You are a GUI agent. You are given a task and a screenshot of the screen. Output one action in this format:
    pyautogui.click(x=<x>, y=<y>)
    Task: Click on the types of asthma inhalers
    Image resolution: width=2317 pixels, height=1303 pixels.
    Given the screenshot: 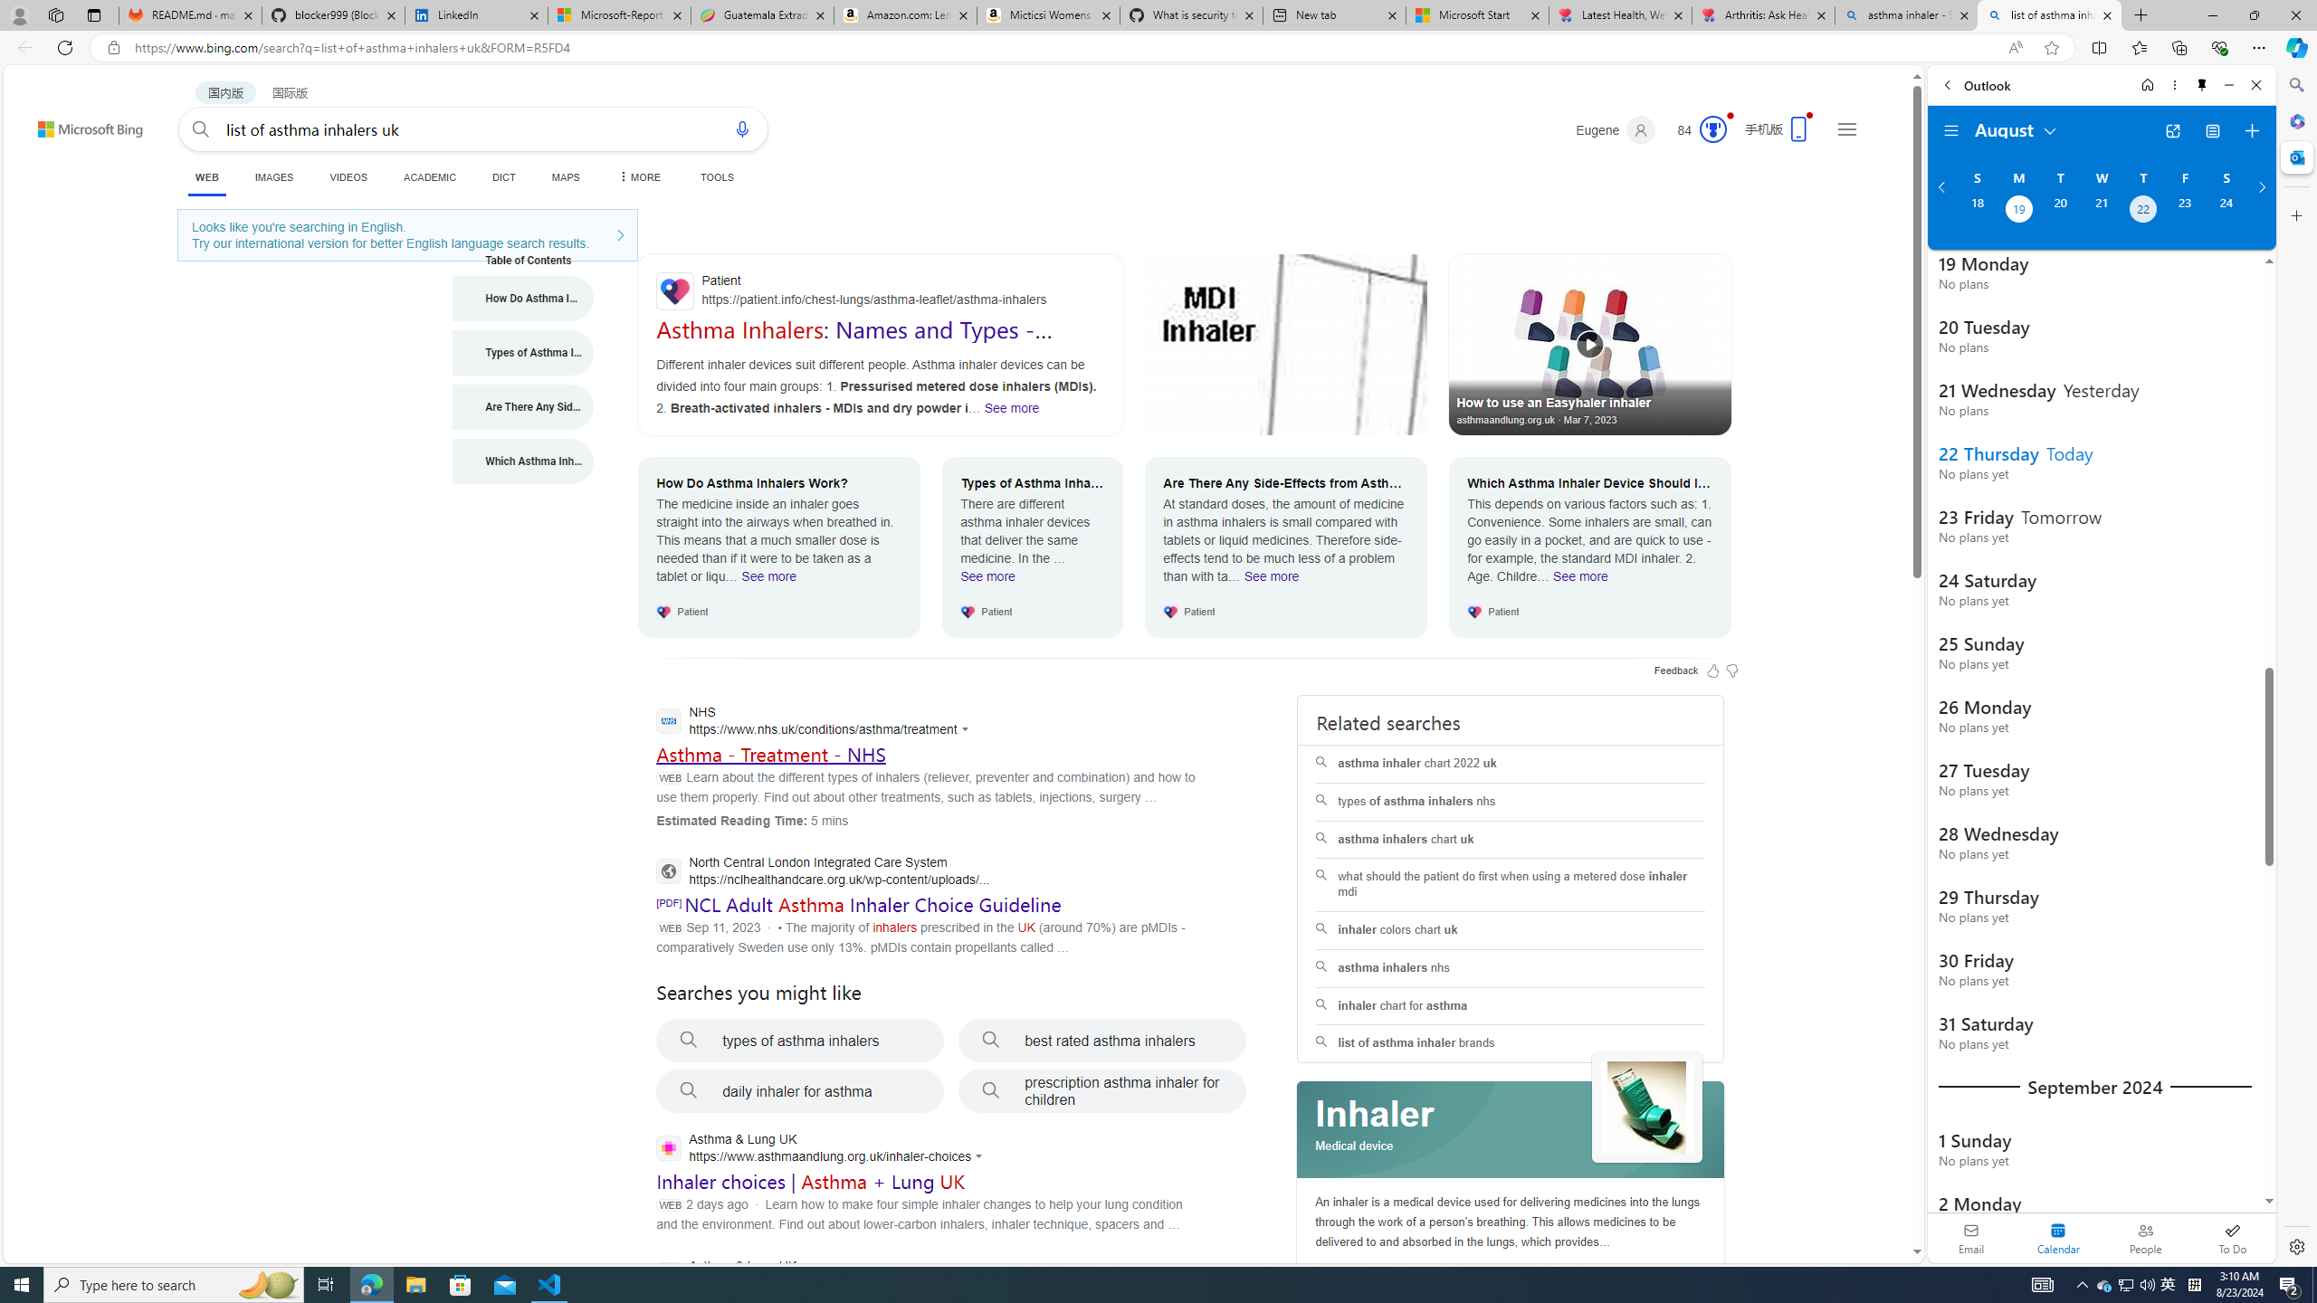 What is the action you would take?
    pyautogui.click(x=800, y=1041)
    